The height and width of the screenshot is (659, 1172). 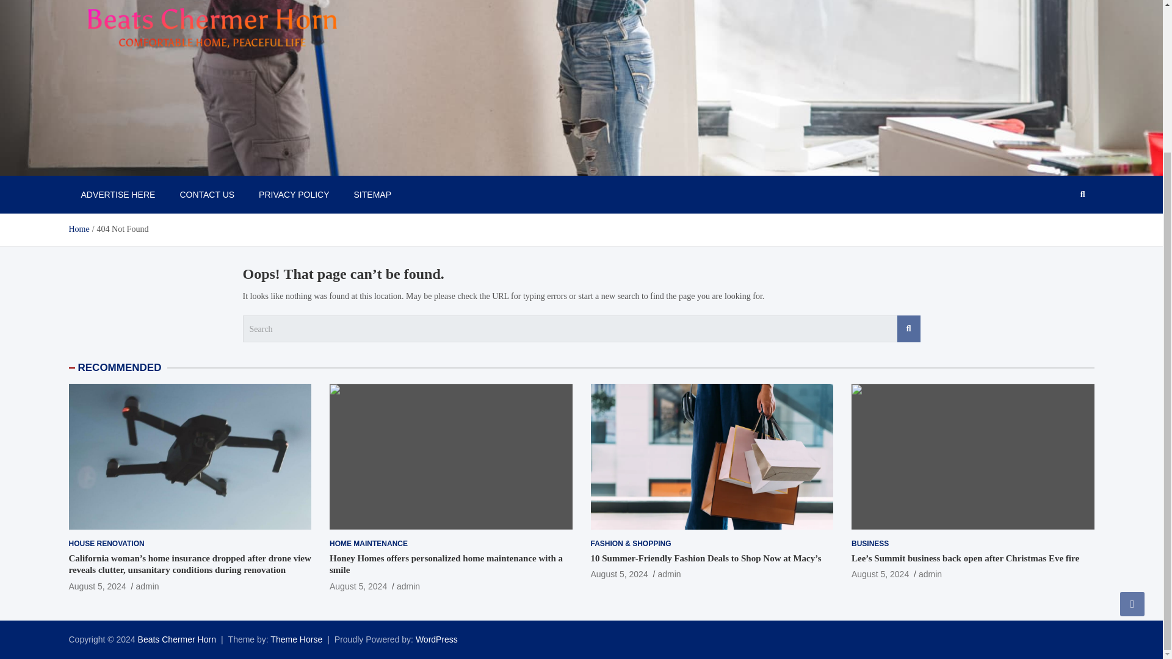 I want to click on RECOMMENDED, so click(x=120, y=367).